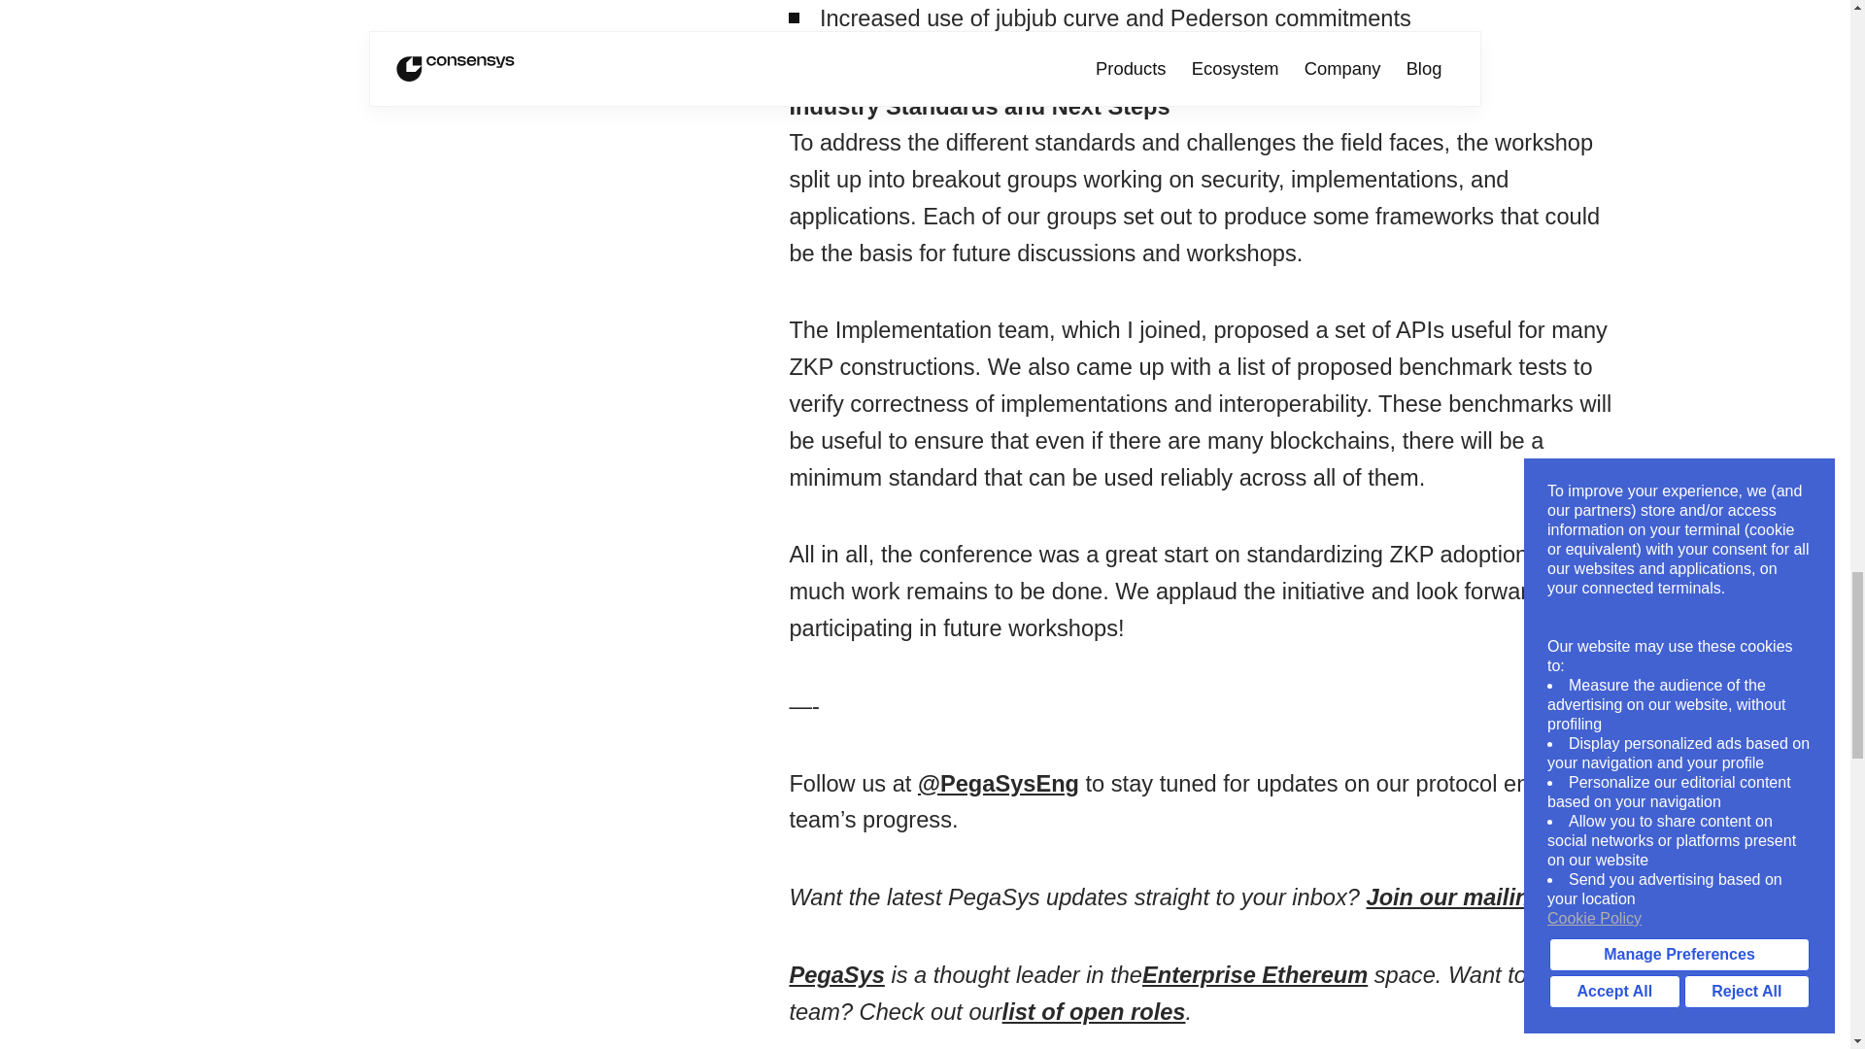 This screenshot has width=1865, height=1049. Describe the element at coordinates (1094, 1012) in the screenshot. I see `list of open roles` at that location.